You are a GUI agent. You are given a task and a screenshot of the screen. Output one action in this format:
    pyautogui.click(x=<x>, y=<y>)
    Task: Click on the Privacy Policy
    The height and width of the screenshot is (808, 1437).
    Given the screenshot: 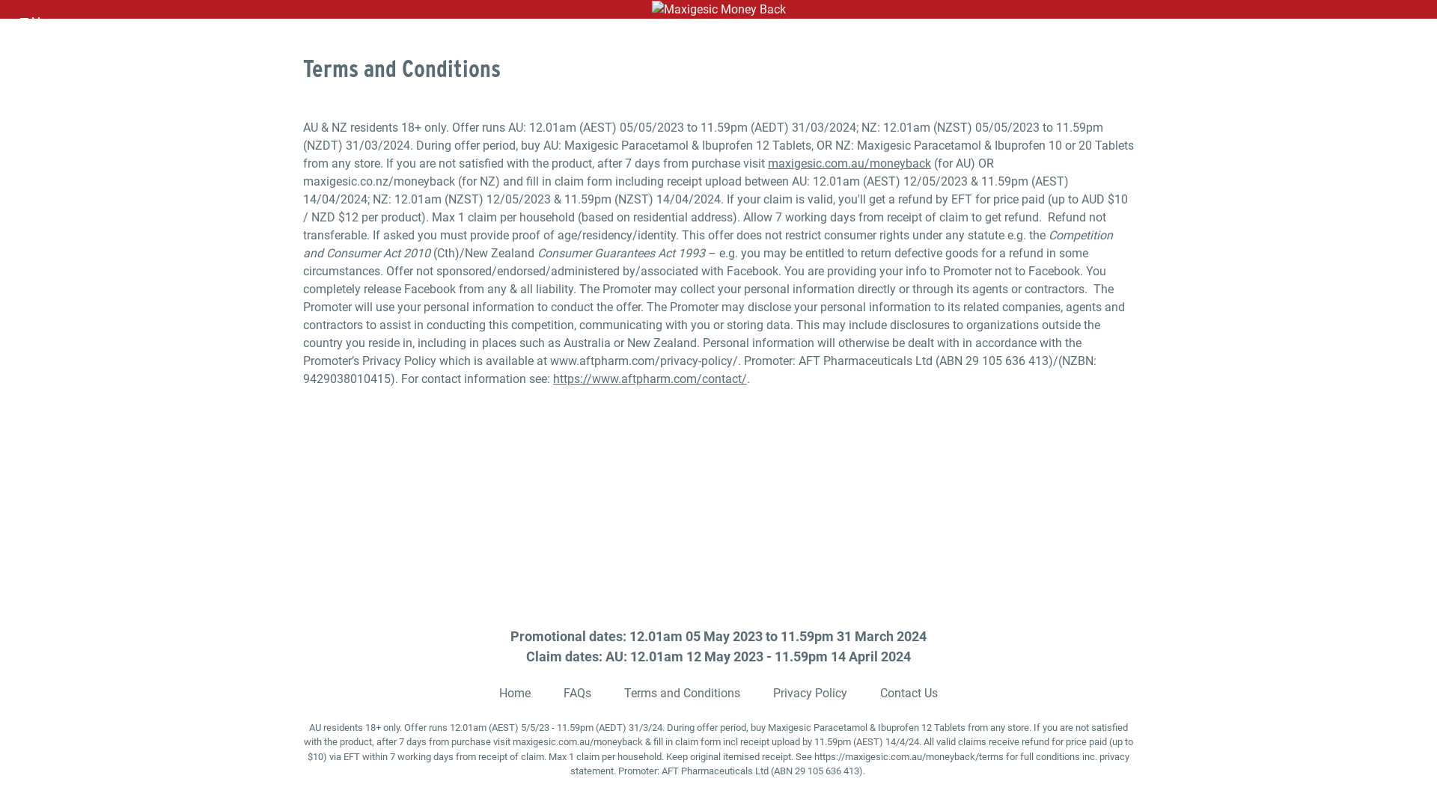 What is the action you would take?
    pyautogui.click(x=810, y=693)
    